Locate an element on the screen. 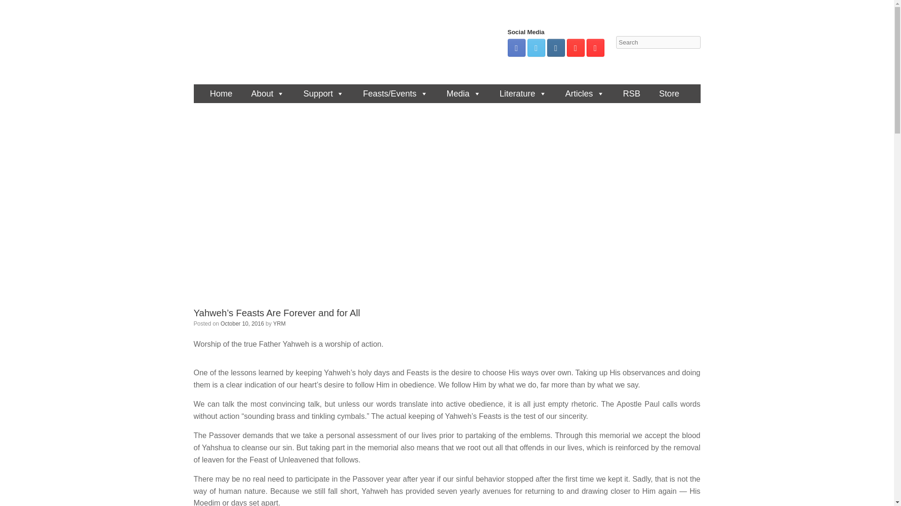 This screenshot has width=901, height=506. Home is located at coordinates (219, 94).